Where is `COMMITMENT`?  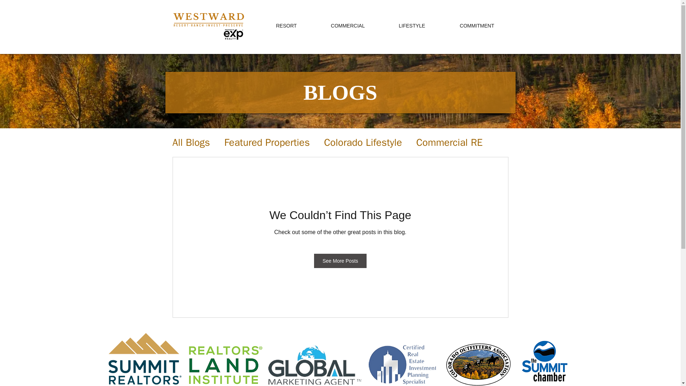 COMMITMENT is located at coordinates (477, 26).